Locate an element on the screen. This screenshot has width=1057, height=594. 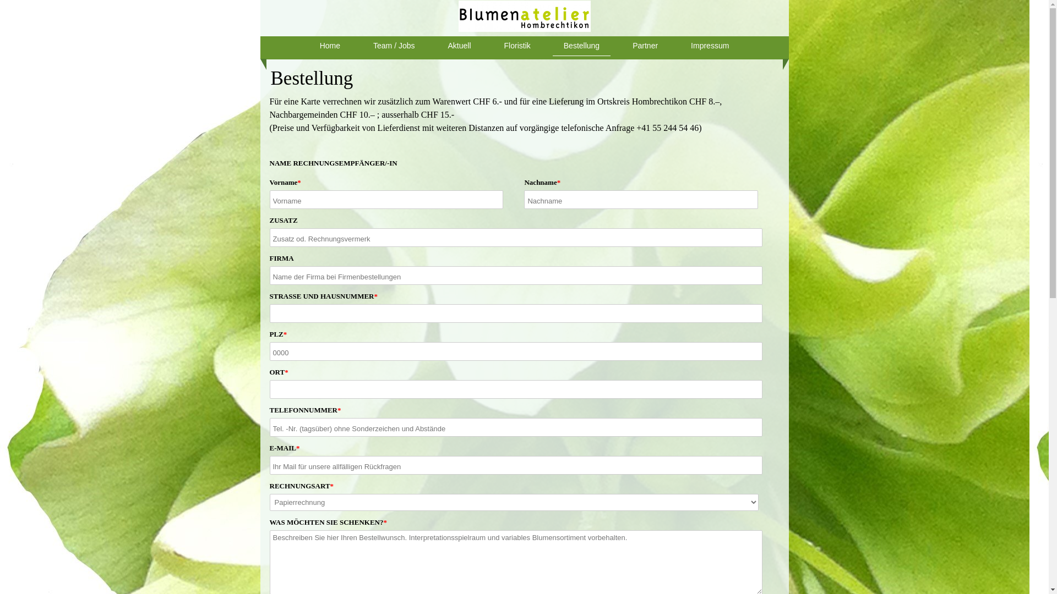
Impressum is located at coordinates (710, 46).